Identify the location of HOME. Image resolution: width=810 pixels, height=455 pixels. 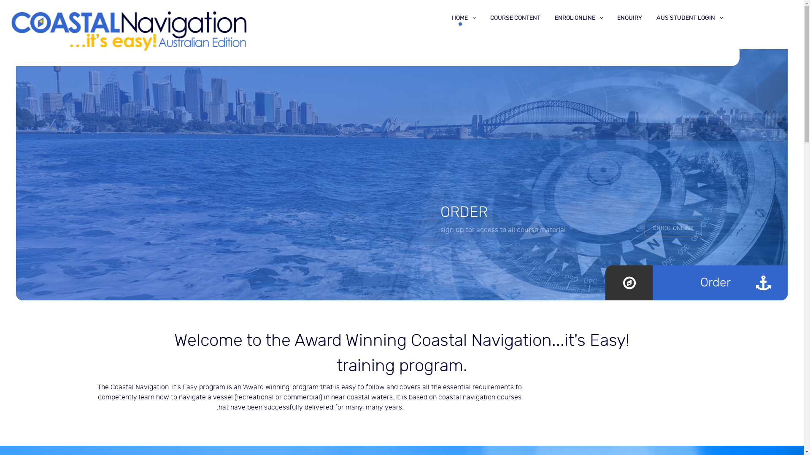
(464, 18).